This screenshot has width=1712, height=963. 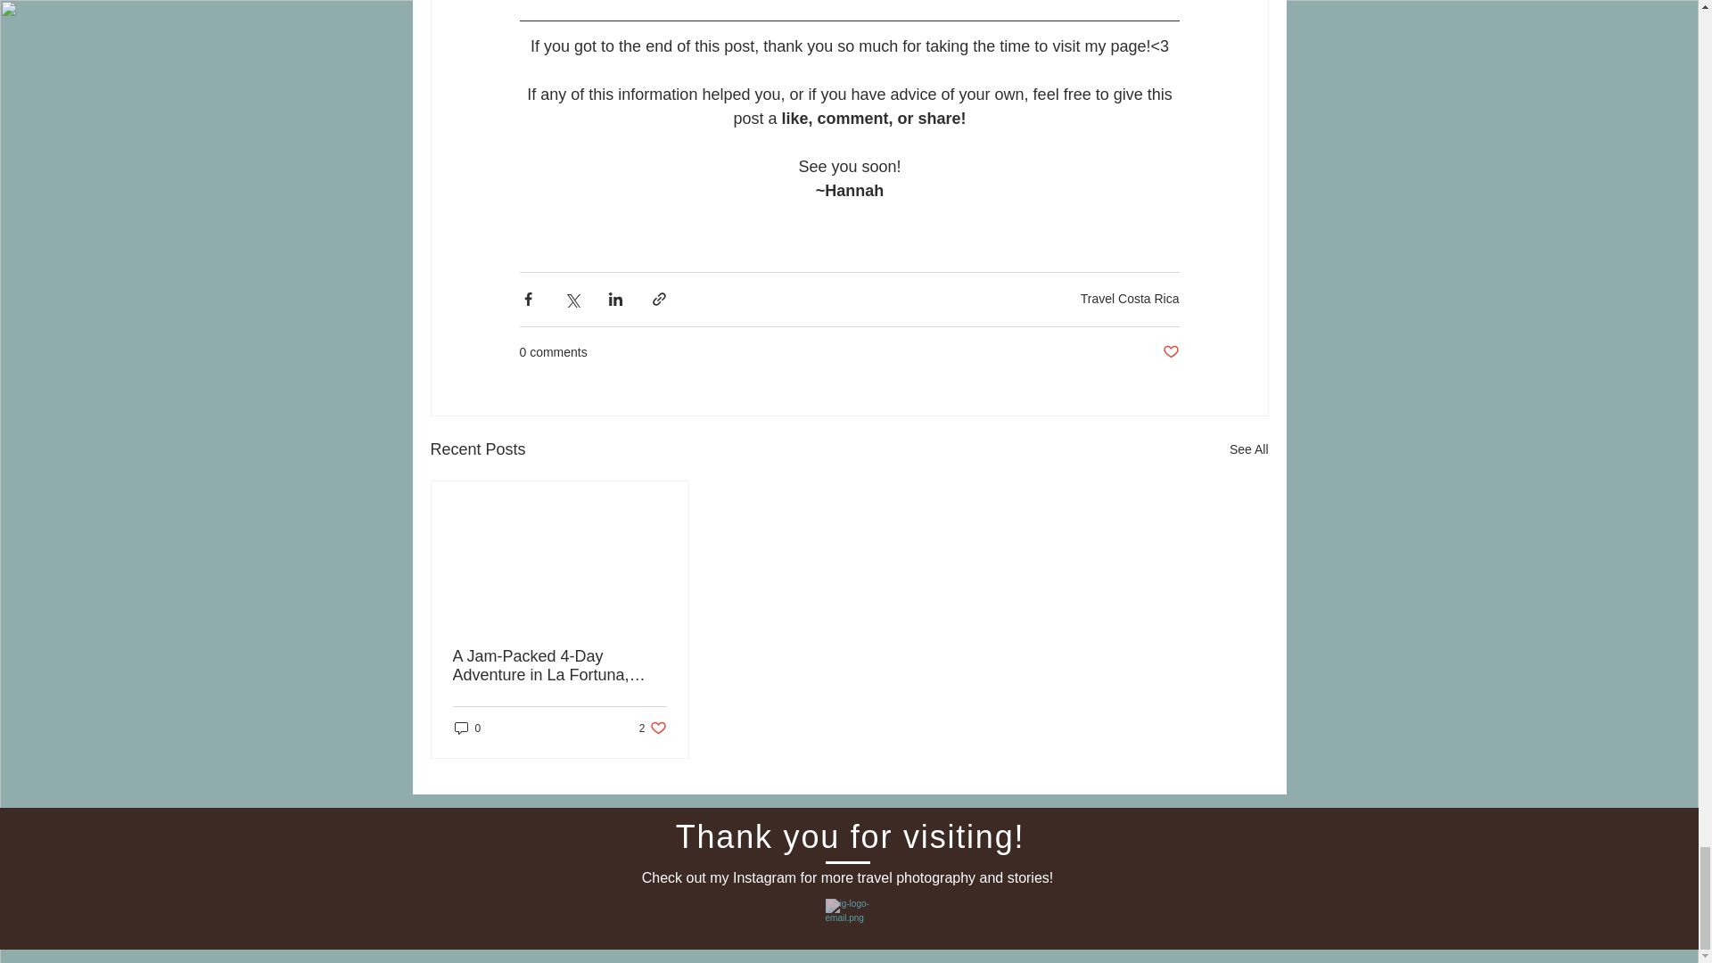 What do you see at coordinates (1170, 352) in the screenshot?
I see `Post not marked as liked` at bounding box center [1170, 352].